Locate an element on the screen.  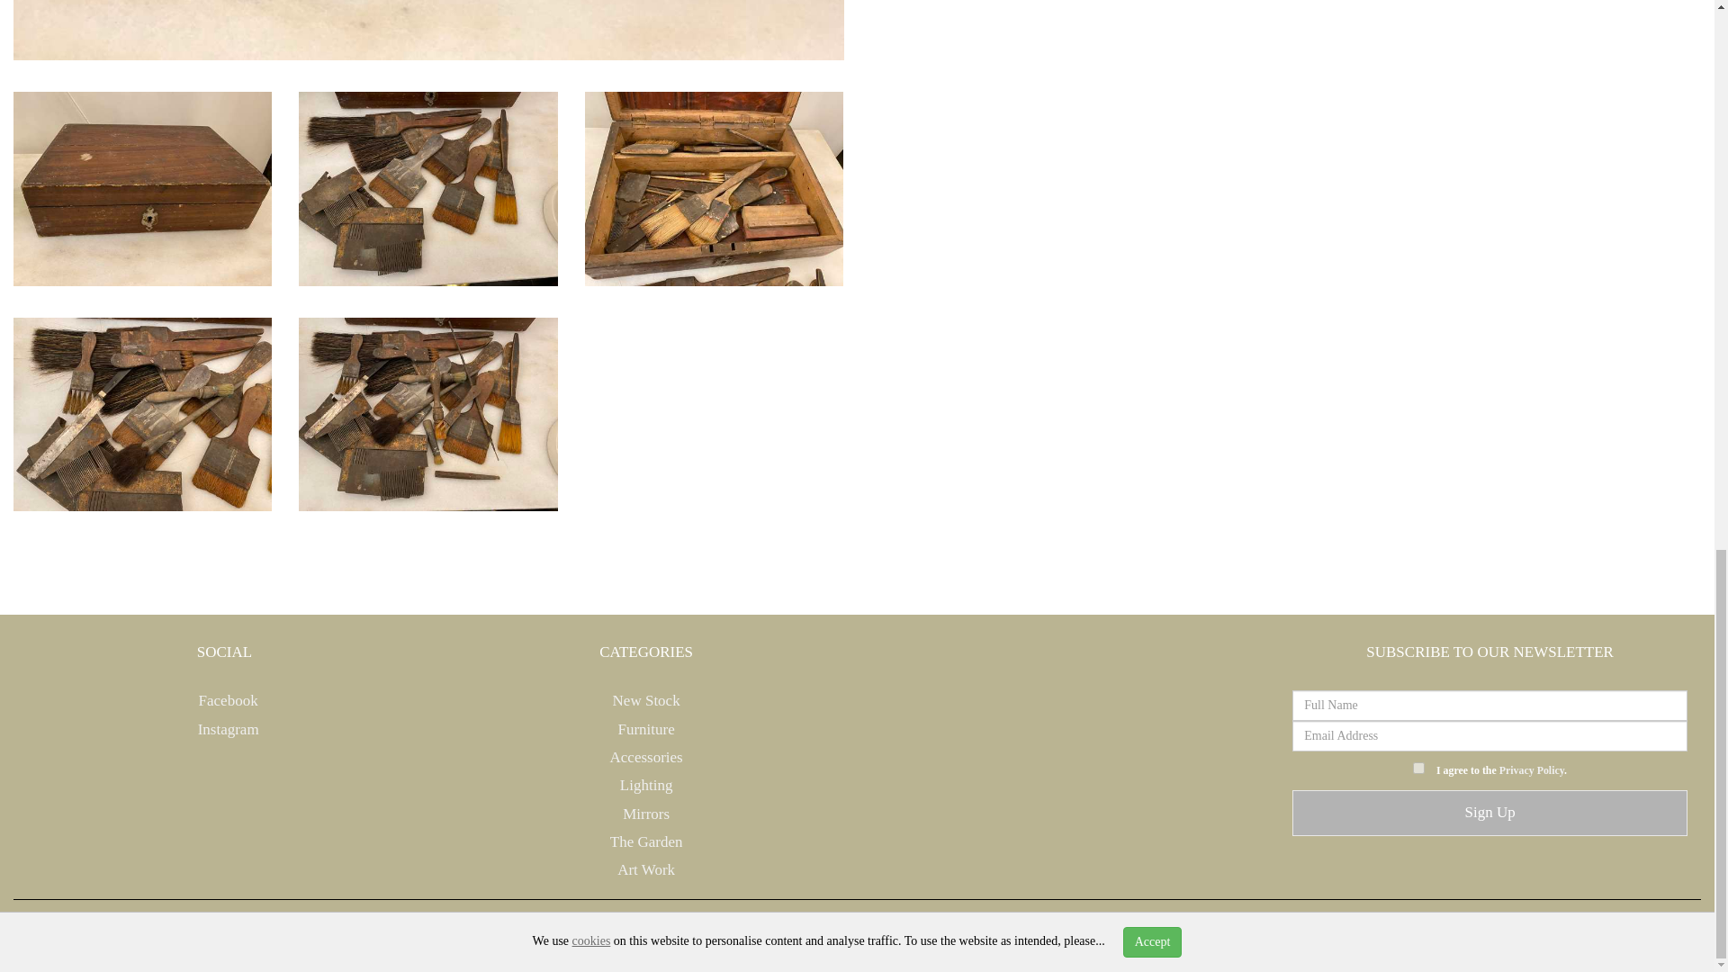
Art Work is located at coordinates (646, 869).